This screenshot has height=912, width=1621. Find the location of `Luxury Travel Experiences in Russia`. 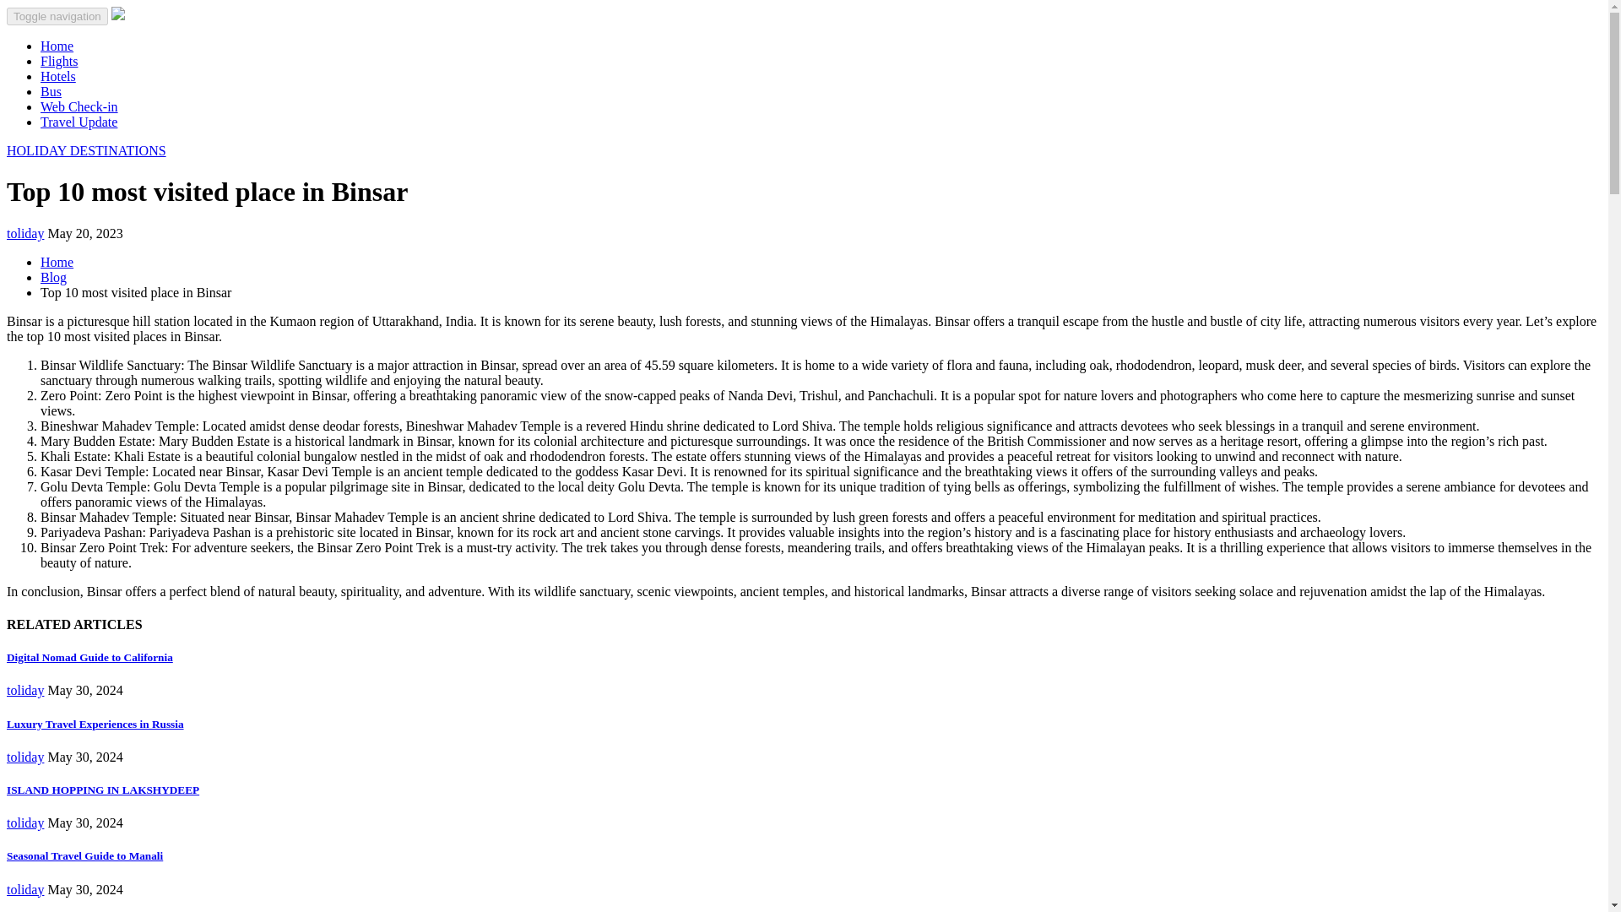

Luxury Travel Experiences in Russia is located at coordinates (95, 724).